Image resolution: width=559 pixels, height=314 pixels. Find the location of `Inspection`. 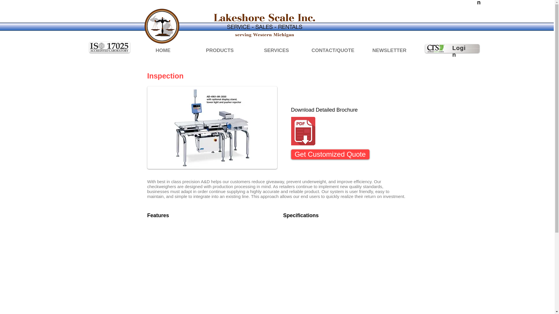

Inspection is located at coordinates (212, 128).